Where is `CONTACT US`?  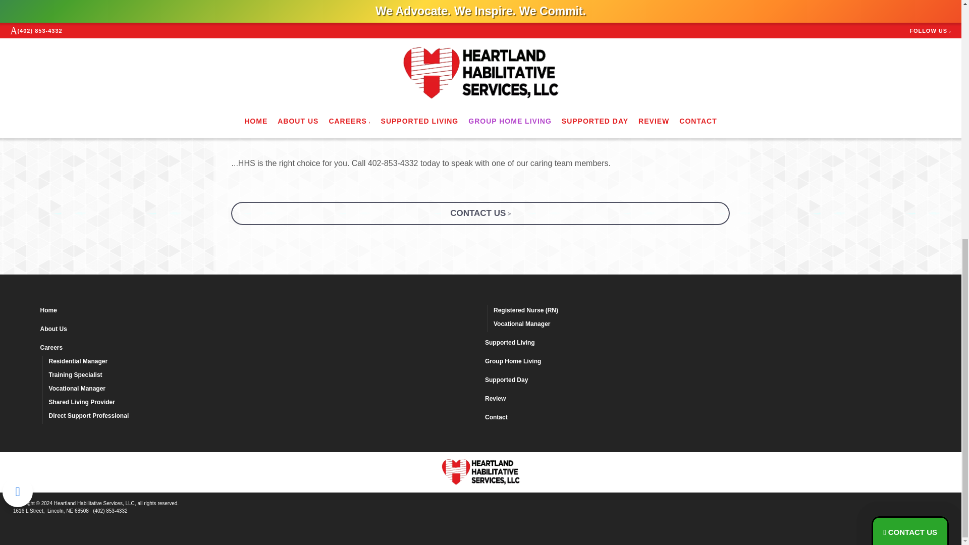
CONTACT US is located at coordinates (480, 213).